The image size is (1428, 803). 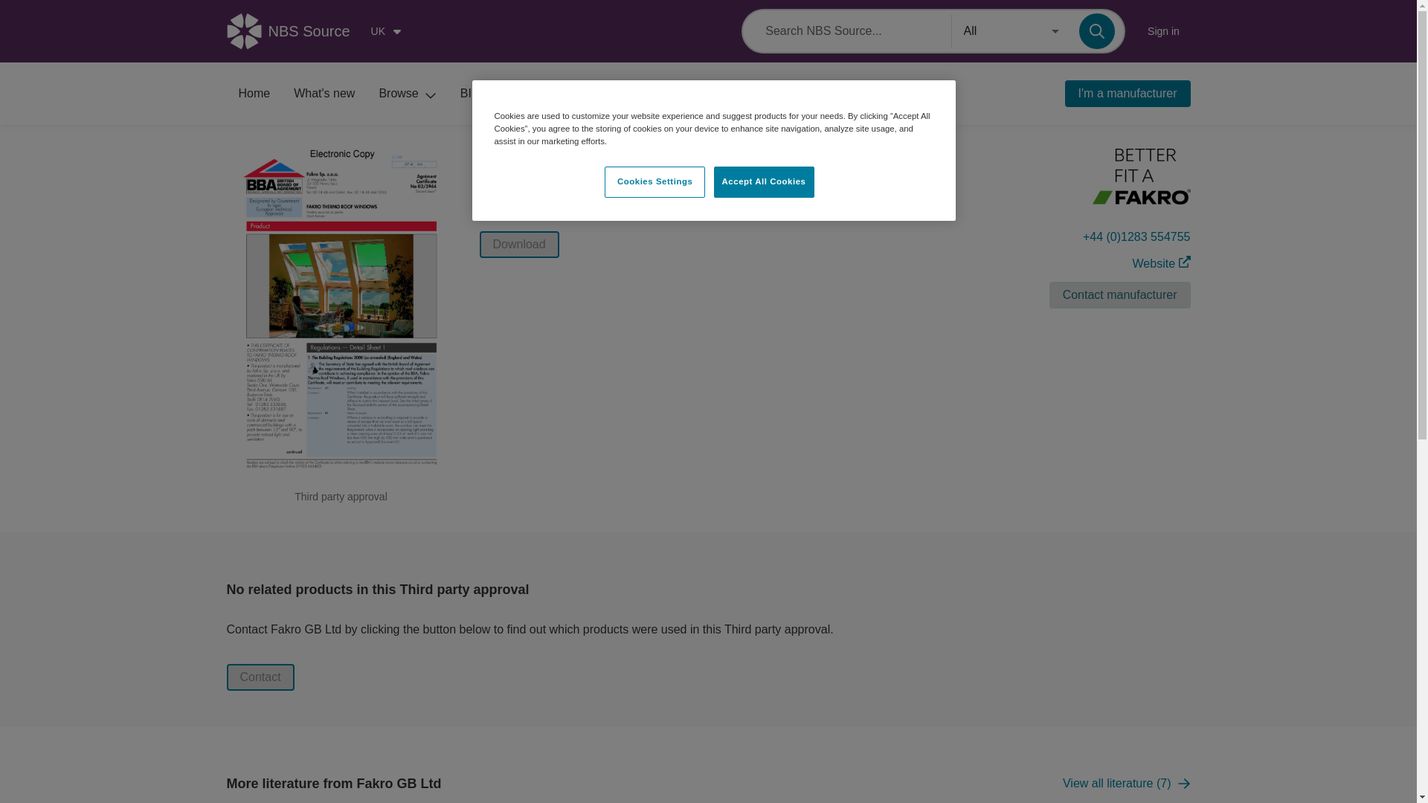 I want to click on Homepage, so click(x=253, y=94).